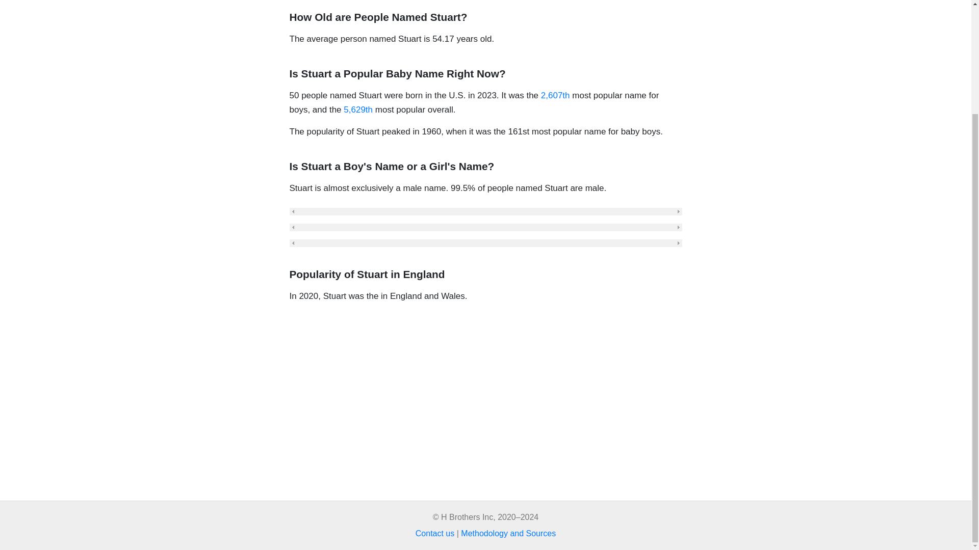 The width and height of the screenshot is (979, 550). I want to click on Contact us, so click(434, 533).